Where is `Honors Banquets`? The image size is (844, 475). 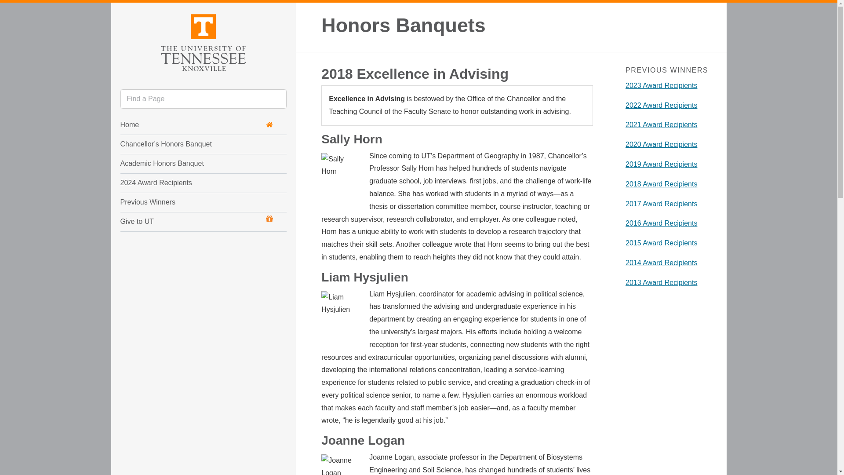
Honors Banquets is located at coordinates (404, 25).